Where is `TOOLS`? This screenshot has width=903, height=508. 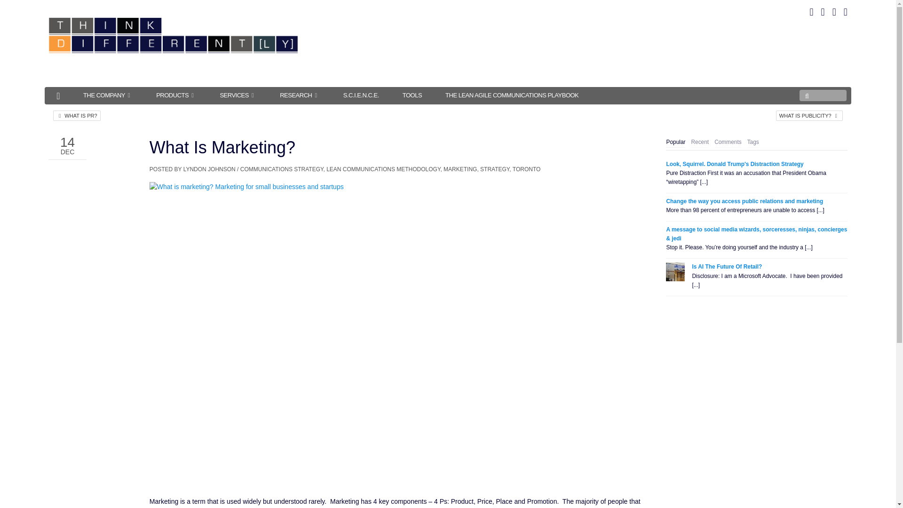 TOOLS is located at coordinates (412, 95).